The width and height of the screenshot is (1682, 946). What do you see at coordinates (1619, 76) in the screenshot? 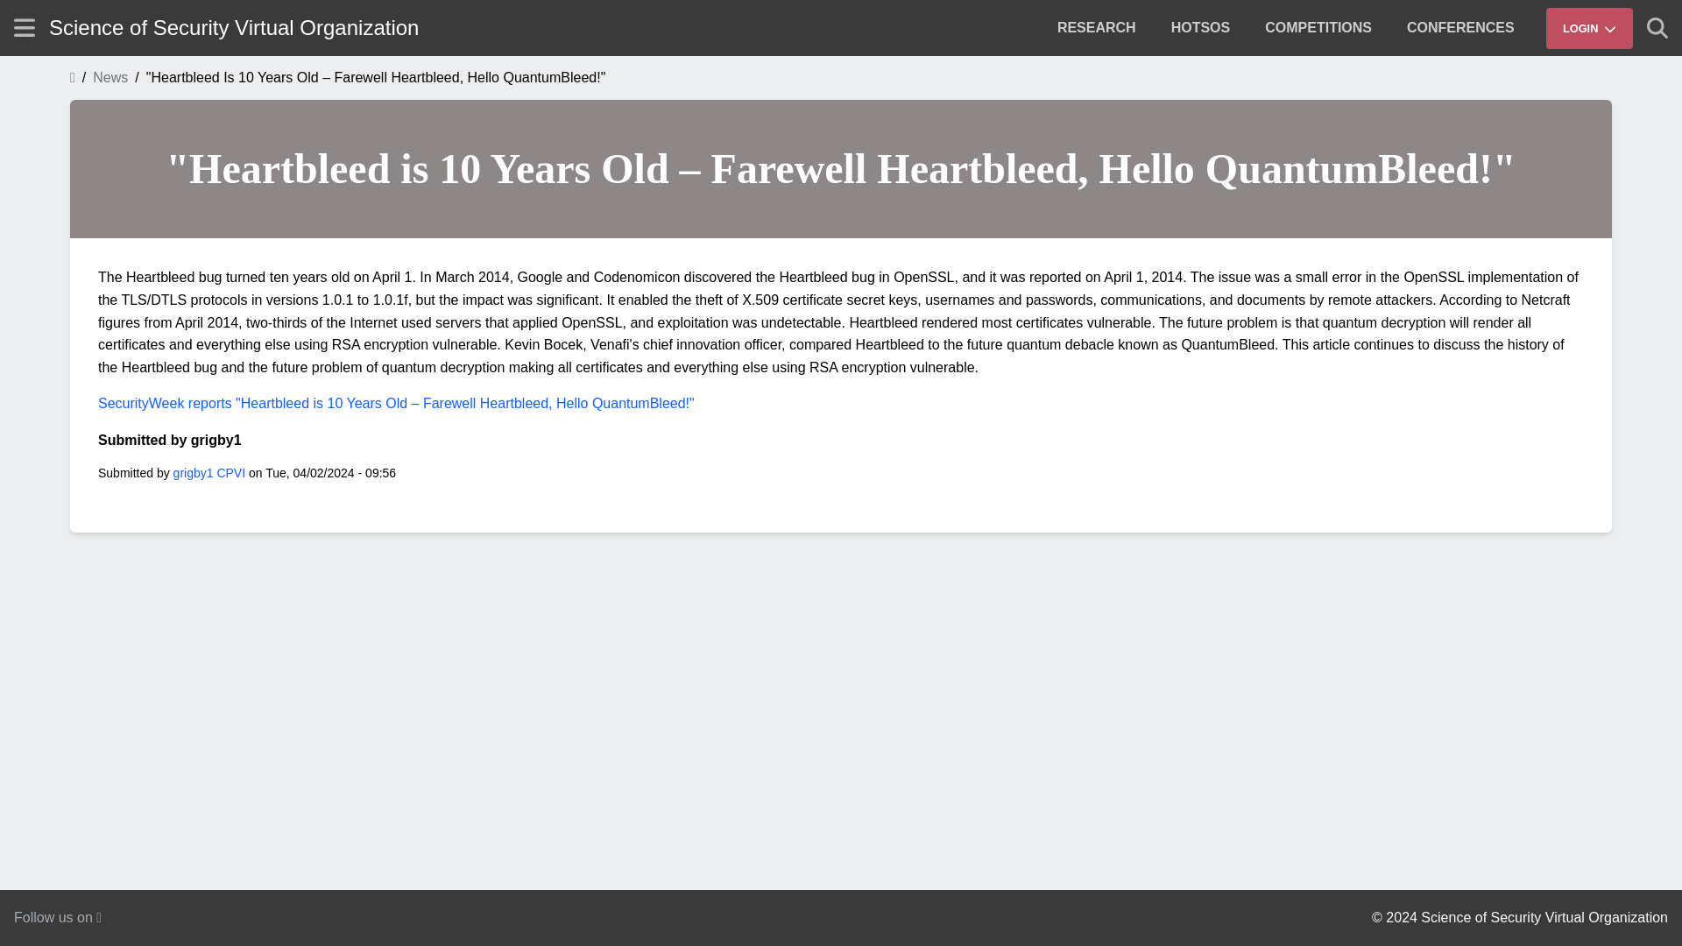
I see `SUBMIT` at bounding box center [1619, 76].